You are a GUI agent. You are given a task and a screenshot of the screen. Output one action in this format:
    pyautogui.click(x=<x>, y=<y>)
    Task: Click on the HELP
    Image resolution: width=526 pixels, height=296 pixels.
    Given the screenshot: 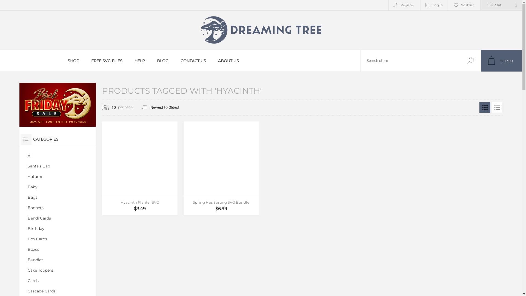 What is the action you would take?
    pyautogui.click(x=140, y=61)
    